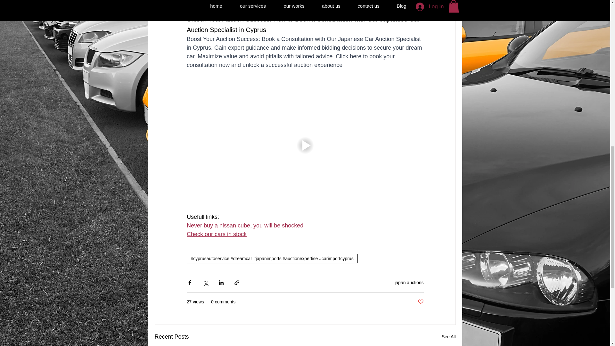 The image size is (615, 346). What do you see at coordinates (448, 336) in the screenshot?
I see `See All` at bounding box center [448, 336].